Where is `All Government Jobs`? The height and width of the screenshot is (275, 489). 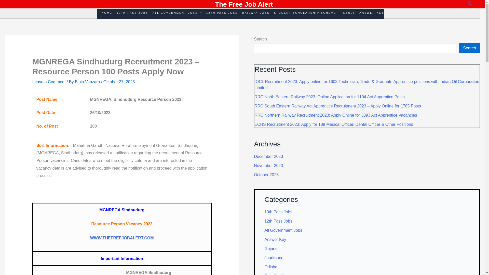 All Government Jobs is located at coordinates (283, 230).